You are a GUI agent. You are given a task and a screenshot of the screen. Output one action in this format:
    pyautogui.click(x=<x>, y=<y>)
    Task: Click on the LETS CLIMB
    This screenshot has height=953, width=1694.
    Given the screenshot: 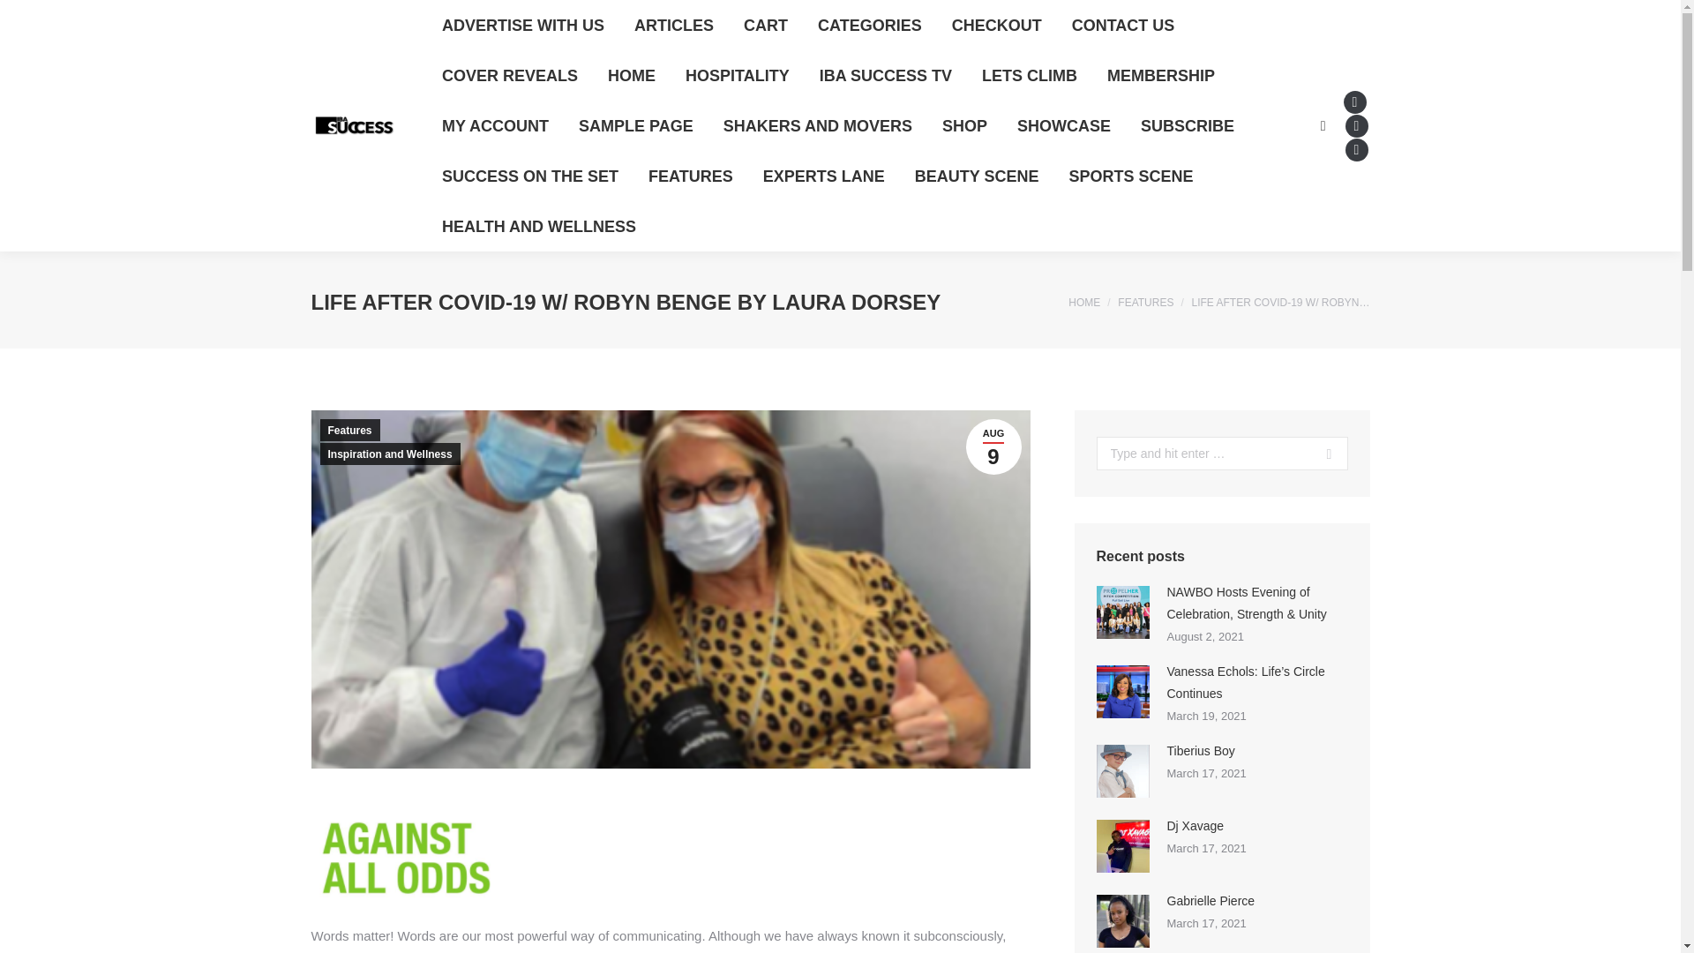 What is the action you would take?
    pyautogui.click(x=1029, y=74)
    